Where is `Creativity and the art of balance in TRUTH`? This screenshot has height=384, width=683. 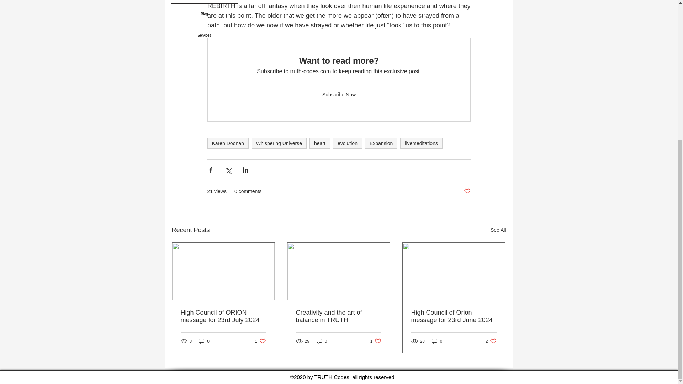 Creativity and the art of balance in TRUTH is located at coordinates (338, 316).